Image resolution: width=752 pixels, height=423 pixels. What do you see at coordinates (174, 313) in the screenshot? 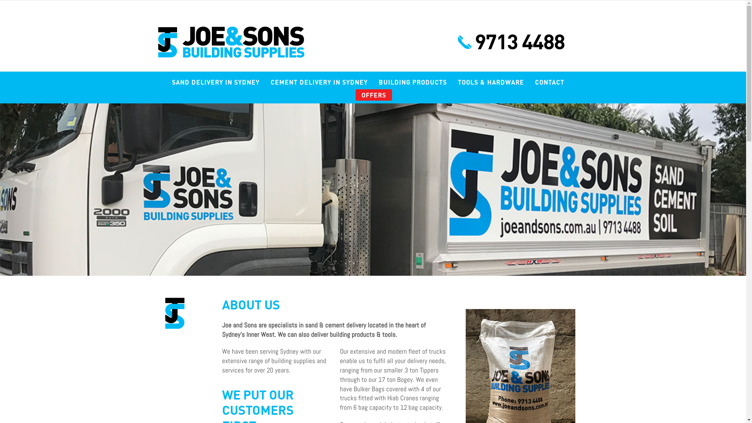
I see `favicon` at bounding box center [174, 313].